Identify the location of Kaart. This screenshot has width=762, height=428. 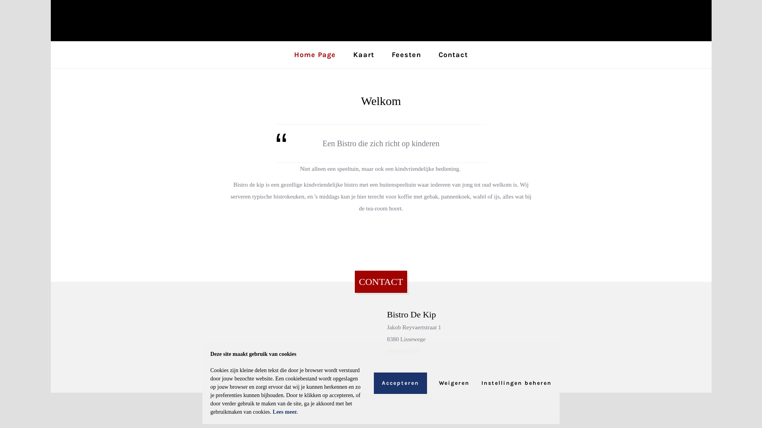
(364, 55).